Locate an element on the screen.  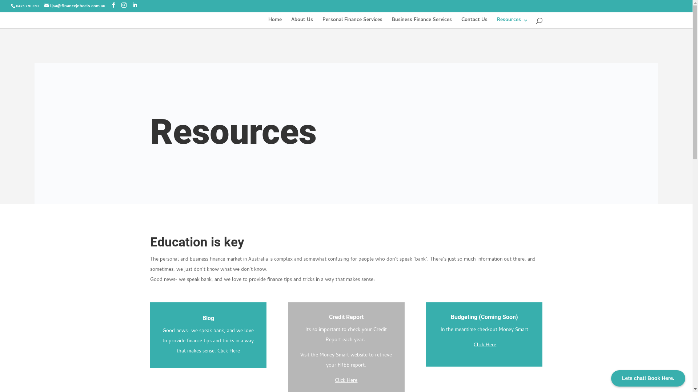
Resources is located at coordinates (512, 23).